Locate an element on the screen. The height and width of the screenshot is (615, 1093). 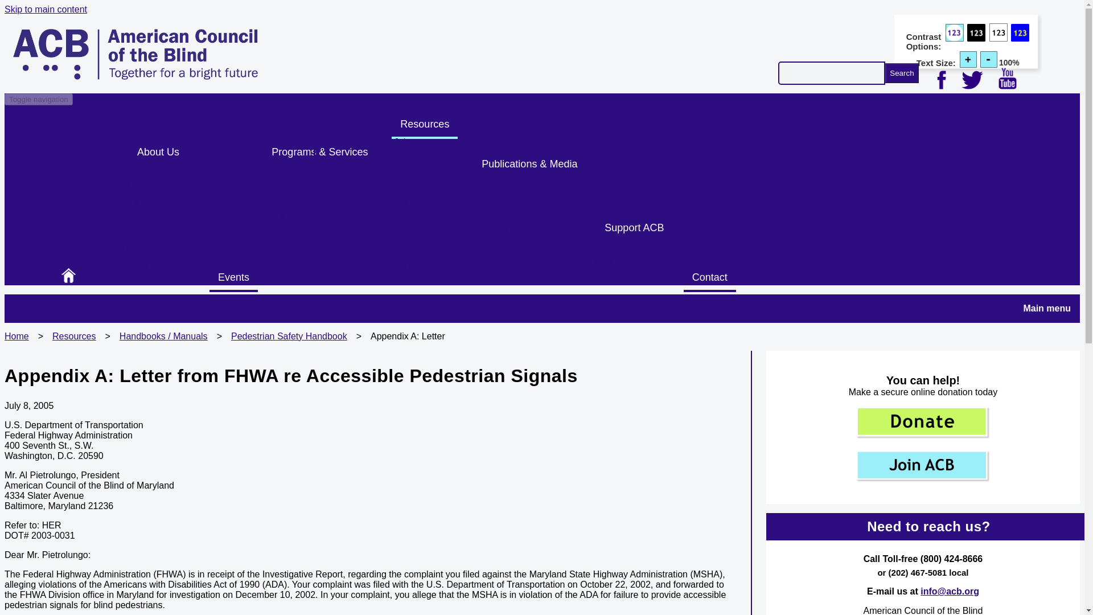
Board Of Publications is located at coordinates (137, 189).